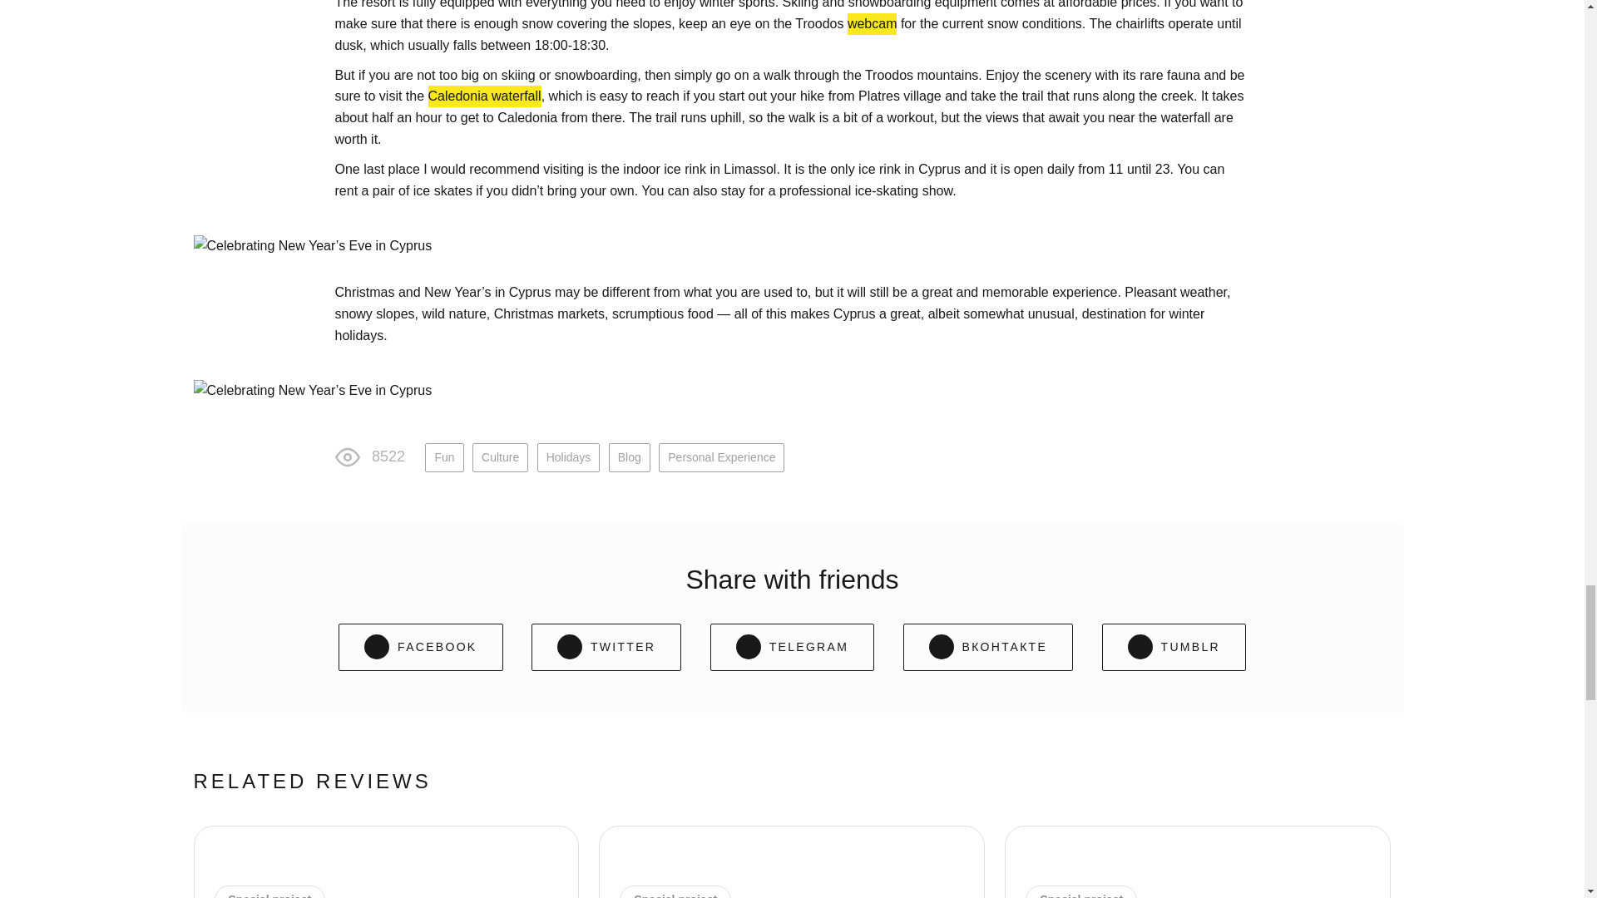  What do you see at coordinates (421, 647) in the screenshot?
I see `FACEBOOK` at bounding box center [421, 647].